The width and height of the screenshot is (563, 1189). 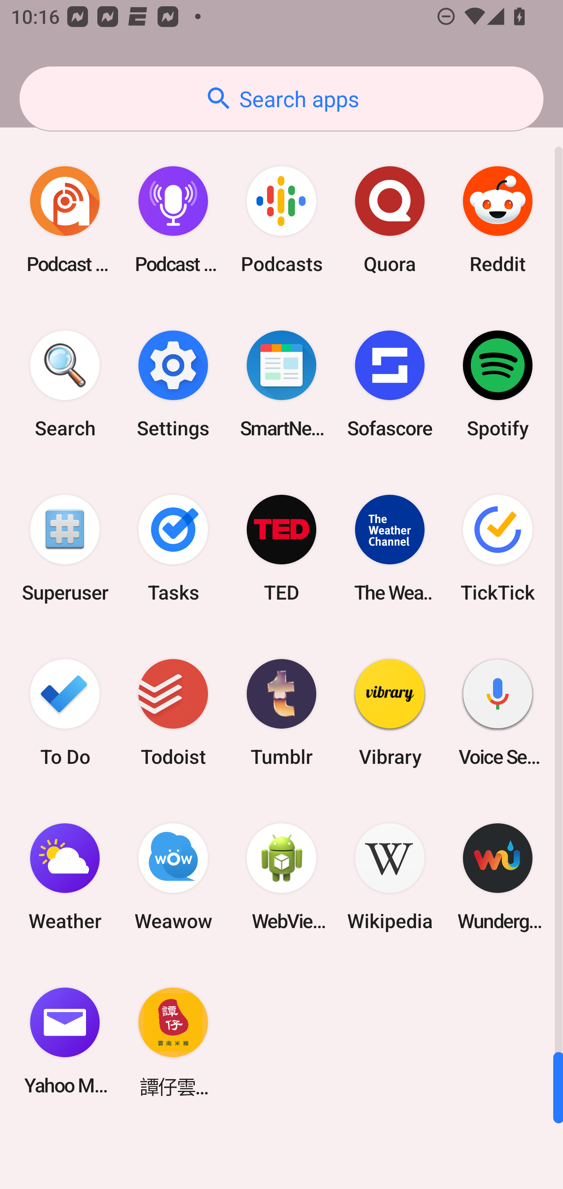 I want to click on To Do, so click(x=65, y=712).